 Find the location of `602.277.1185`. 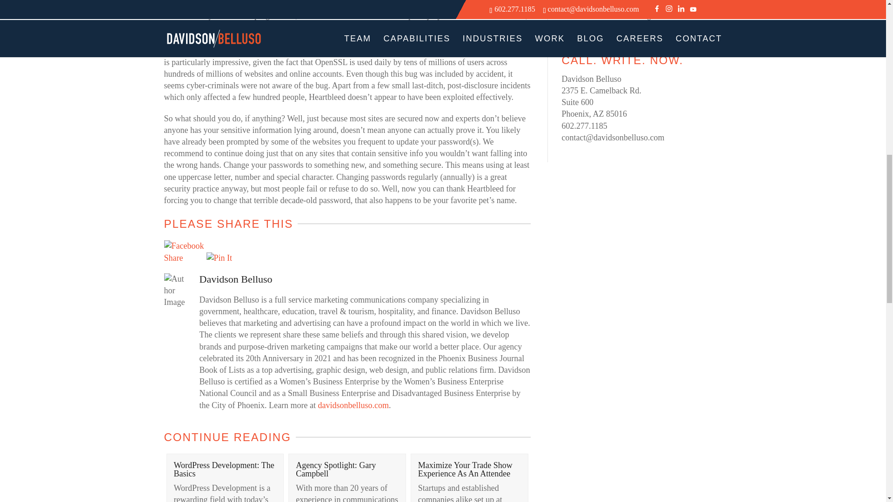

602.277.1185 is located at coordinates (584, 125).